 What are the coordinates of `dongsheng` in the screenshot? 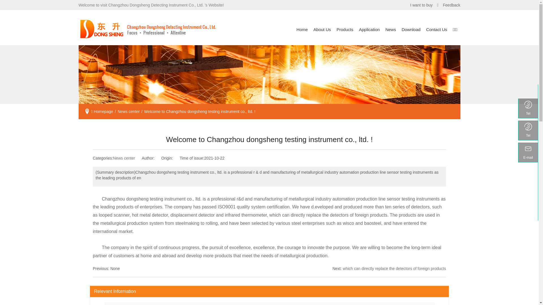 It's located at (270, 75).